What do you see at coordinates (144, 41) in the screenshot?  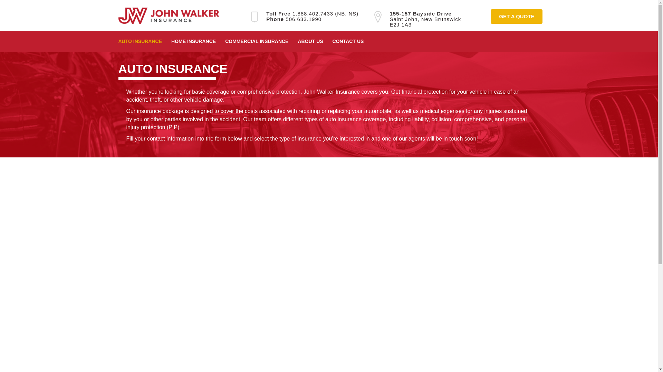 I see `ABOUT US` at bounding box center [144, 41].